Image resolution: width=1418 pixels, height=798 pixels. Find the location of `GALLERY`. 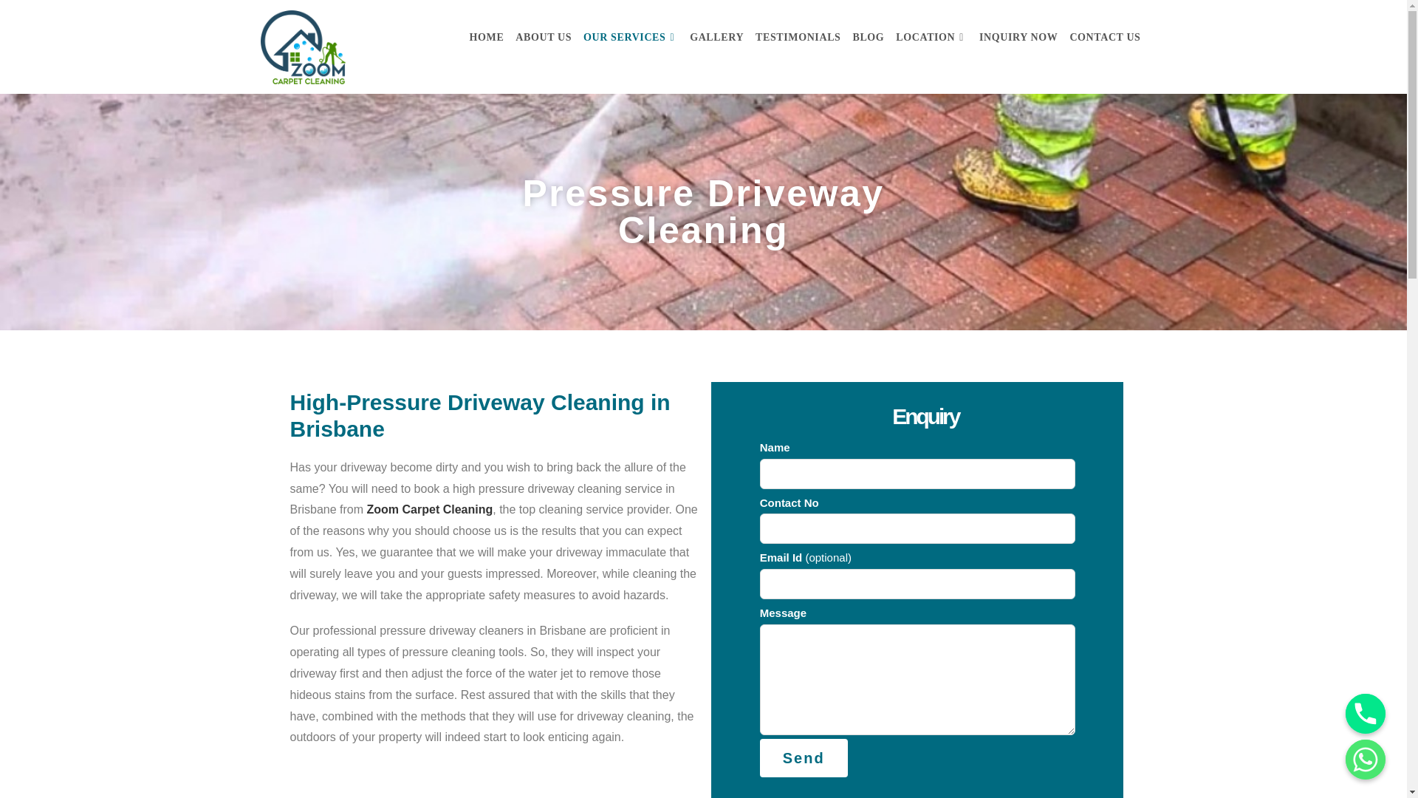

GALLERY is located at coordinates (716, 37).